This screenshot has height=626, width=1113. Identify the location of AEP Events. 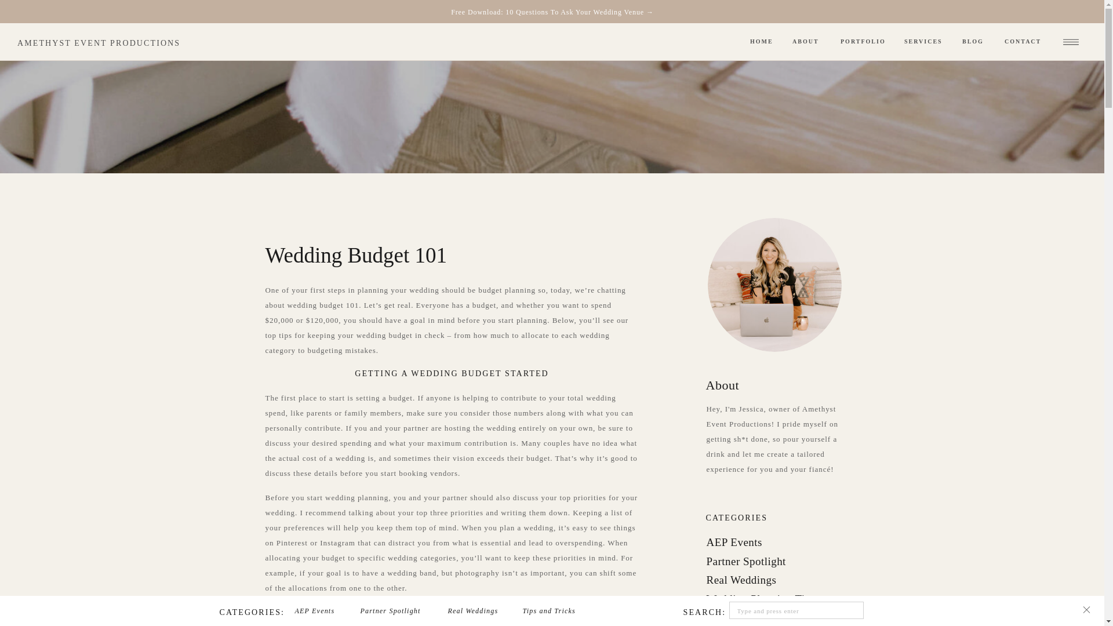
(774, 543).